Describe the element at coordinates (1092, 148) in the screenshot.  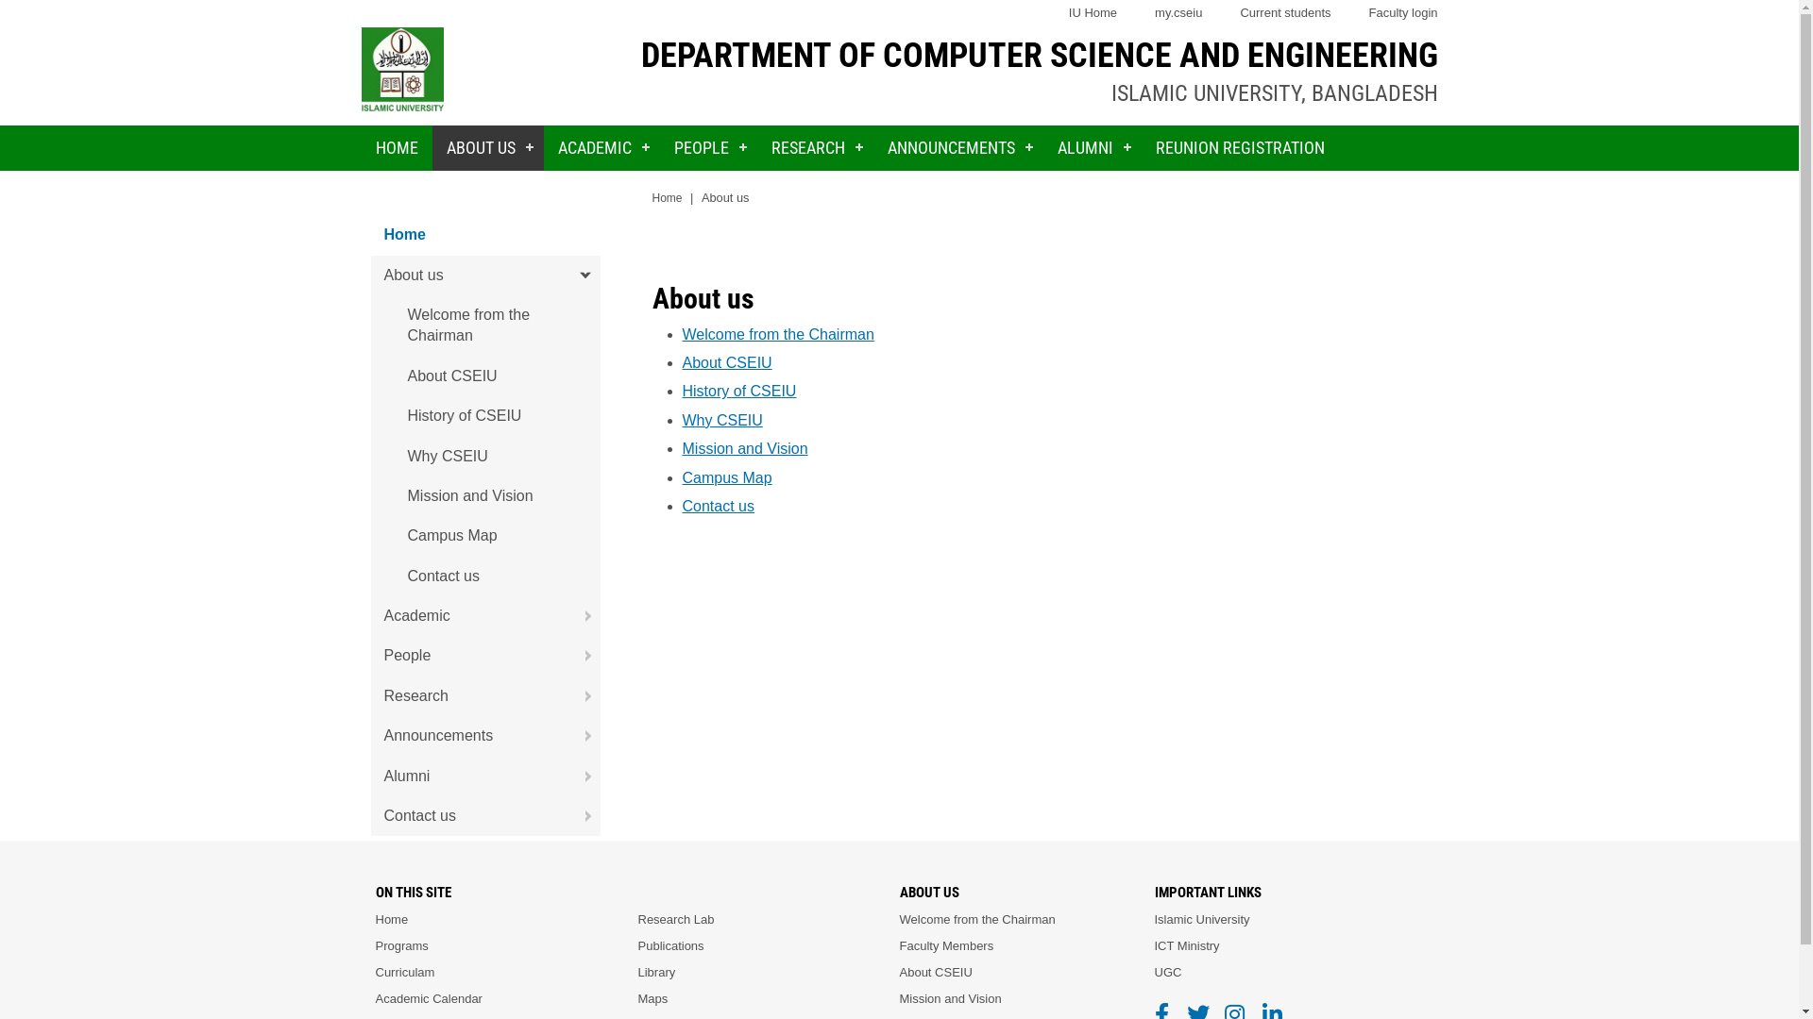
I see `ALUMNI` at that location.